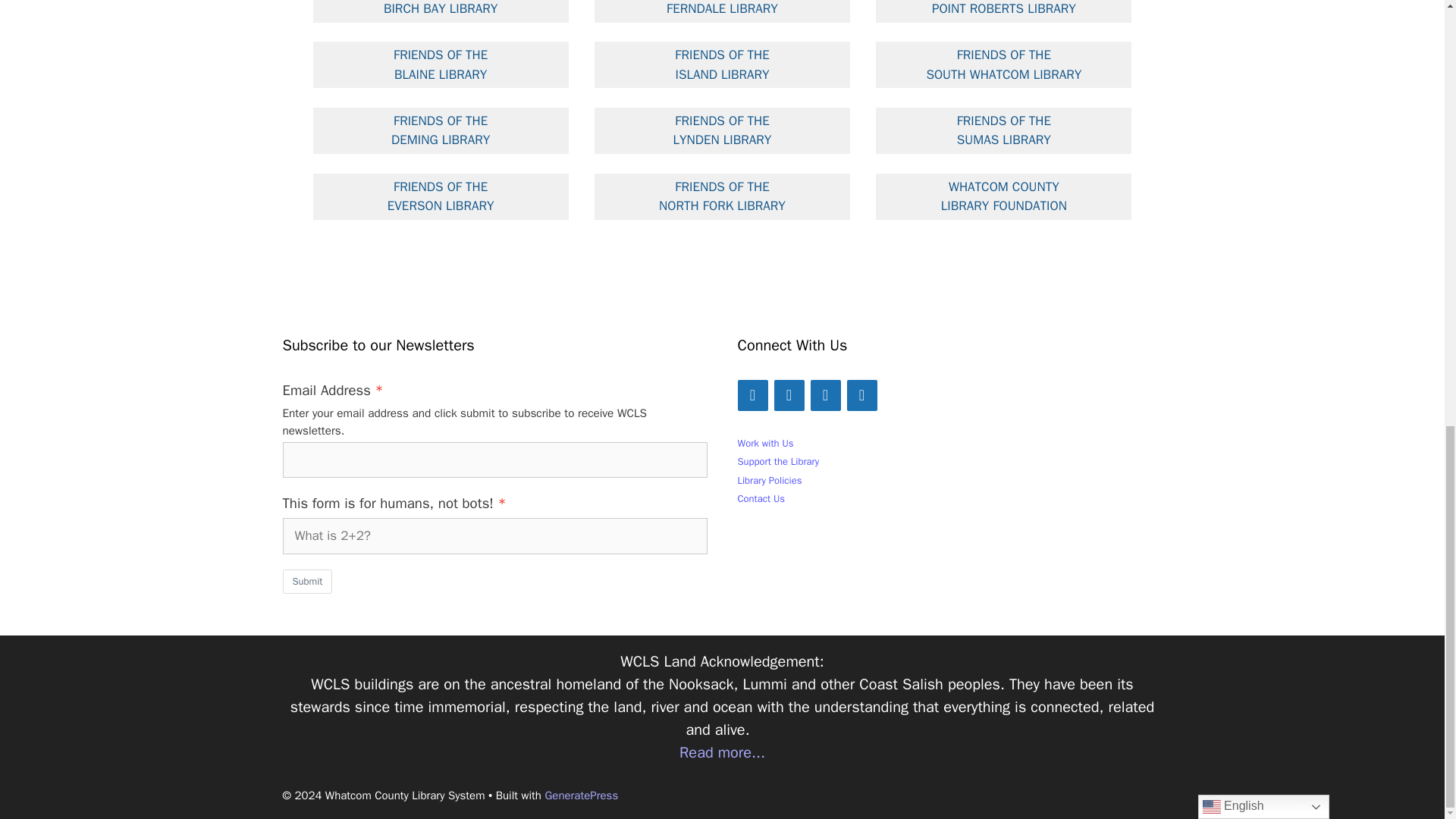  What do you see at coordinates (824, 396) in the screenshot?
I see `YouTube` at bounding box center [824, 396].